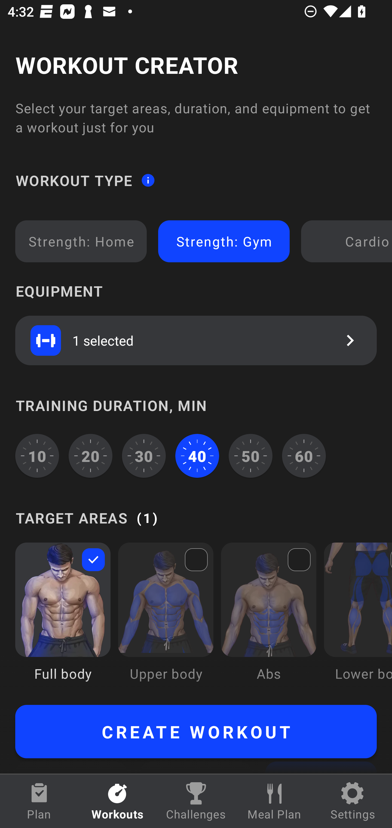 This screenshot has height=828, width=392. What do you see at coordinates (91, 456) in the screenshot?
I see `20` at bounding box center [91, 456].